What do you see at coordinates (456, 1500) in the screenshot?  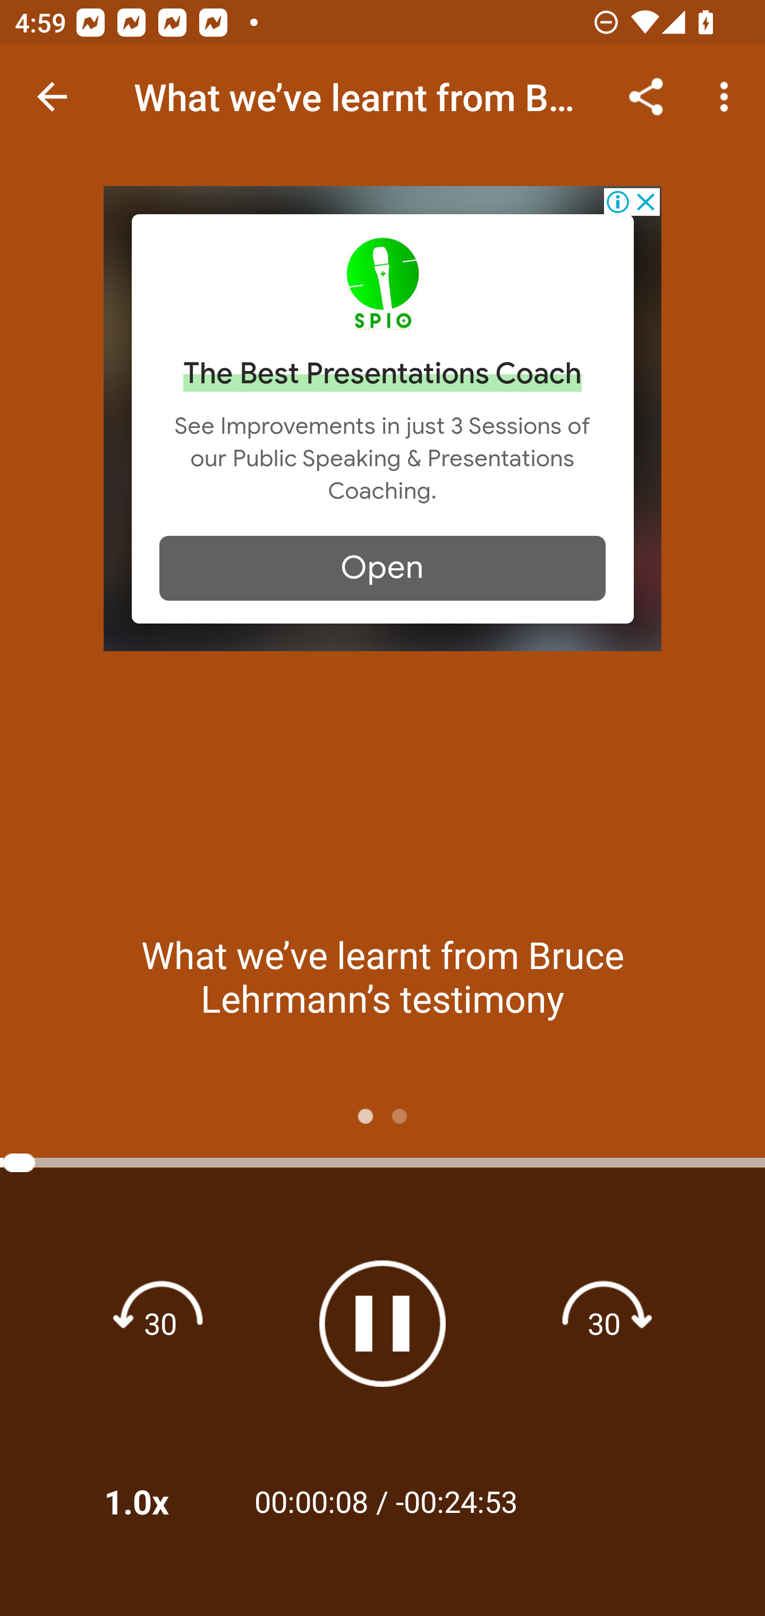 I see `-00:24:53` at bounding box center [456, 1500].